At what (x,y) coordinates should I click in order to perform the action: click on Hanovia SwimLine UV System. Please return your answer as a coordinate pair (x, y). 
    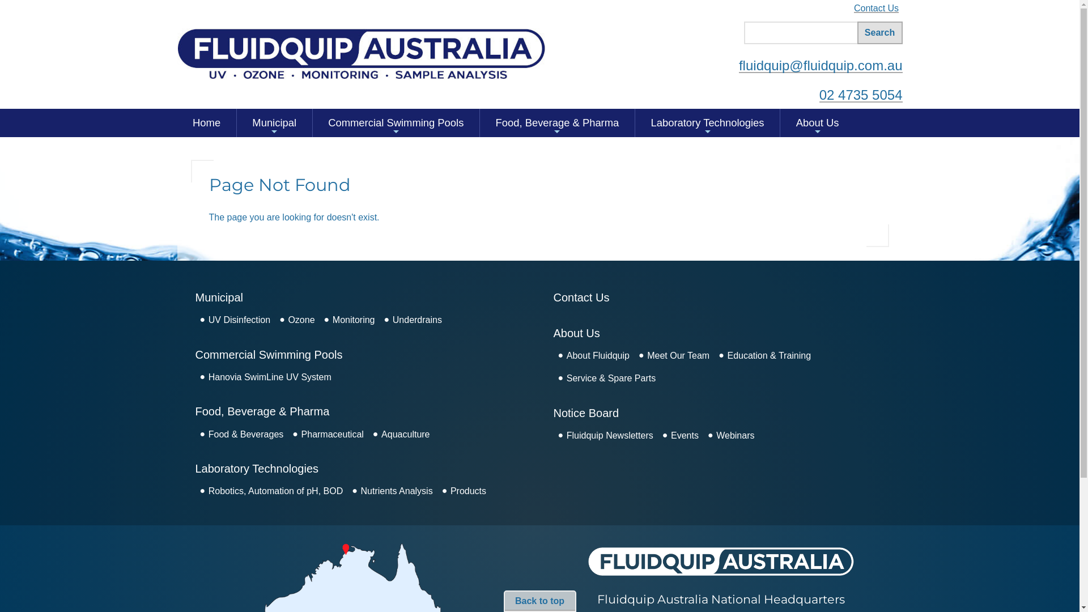
    Looking at the image, I should click on (270, 377).